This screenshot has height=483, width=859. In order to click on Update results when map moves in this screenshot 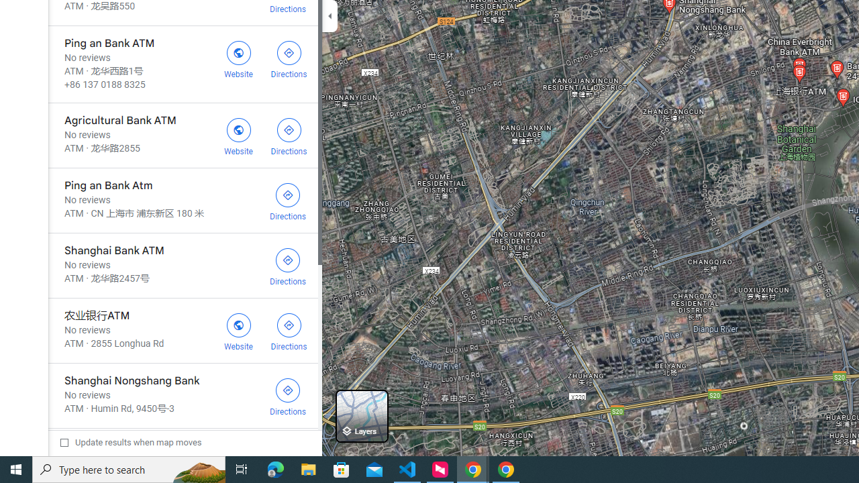, I will do `click(130, 442)`.